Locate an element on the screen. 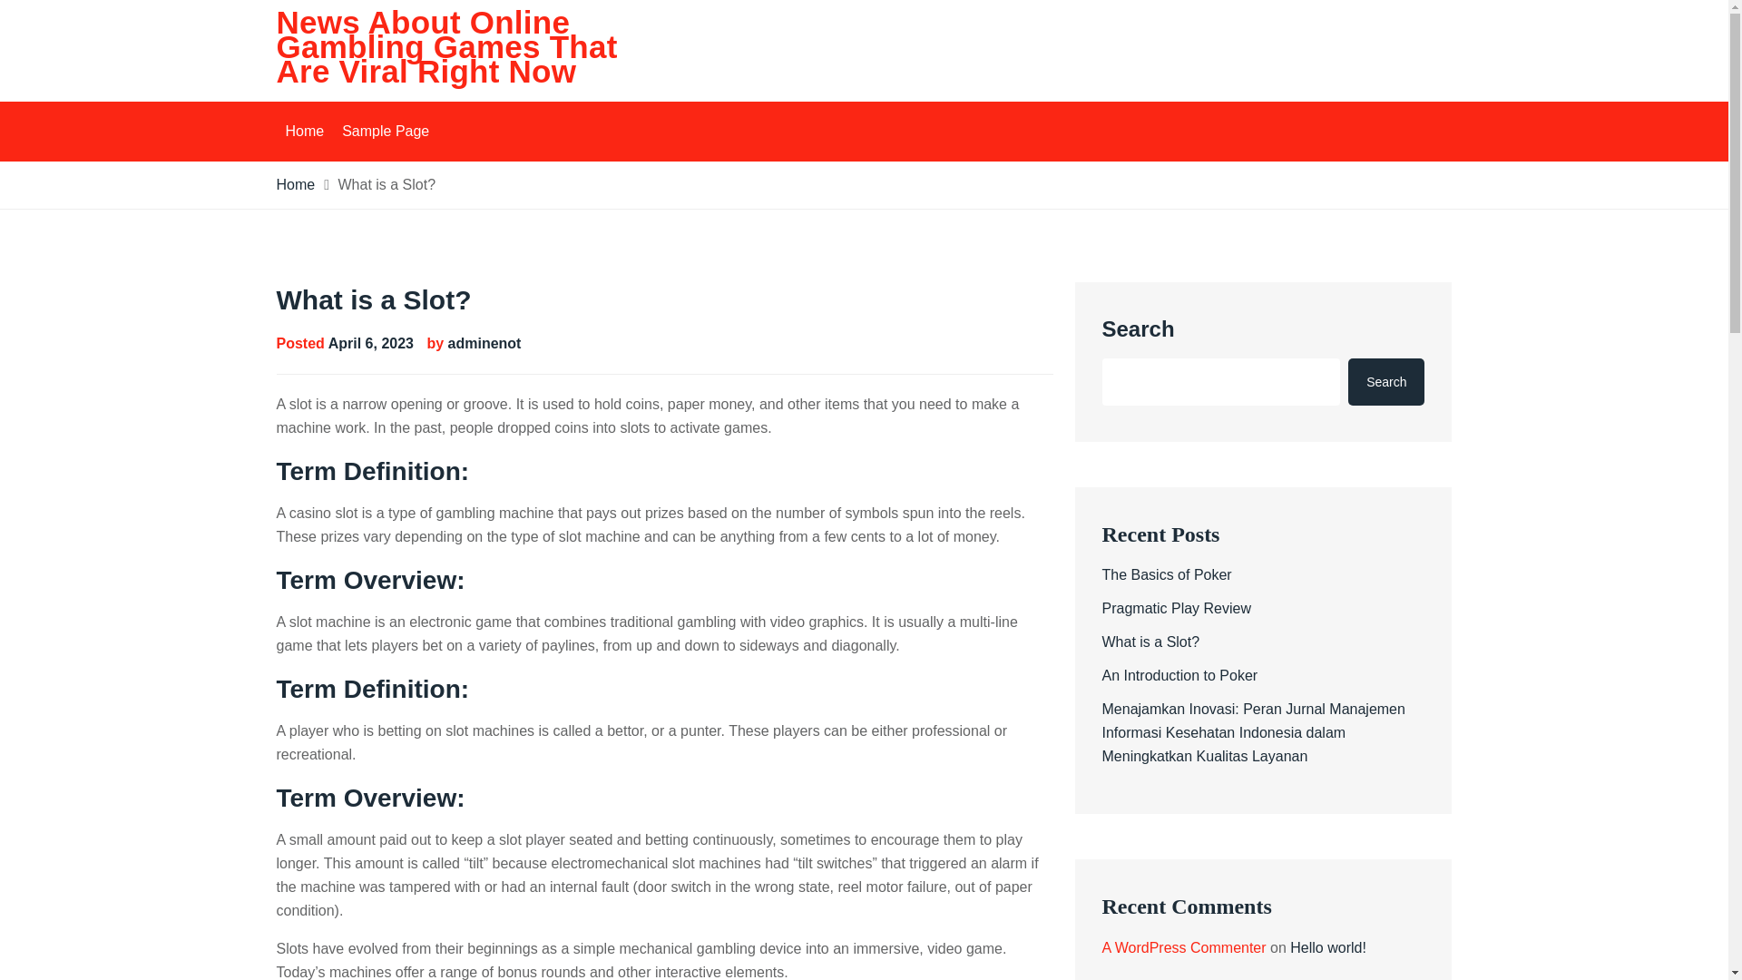 The image size is (1742, 980). A WordPress Commenter is located at coordinates (1183, 947).